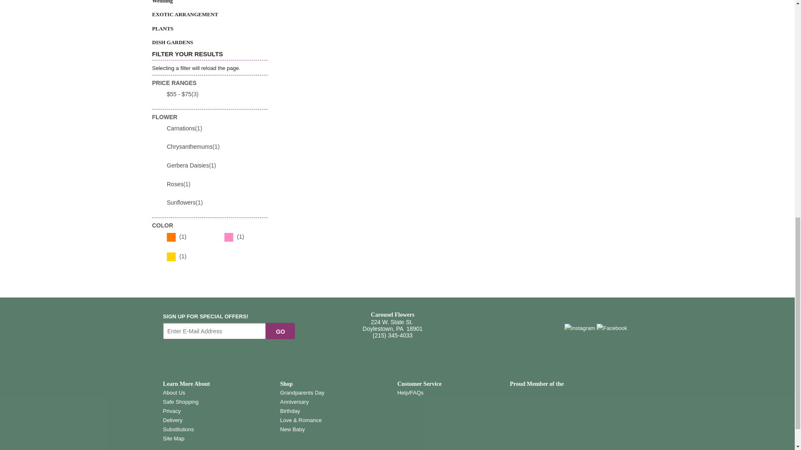  What do you see at coordinates (280, 331) in the screenshot?
I see `go` at bounding box center [280, 331].